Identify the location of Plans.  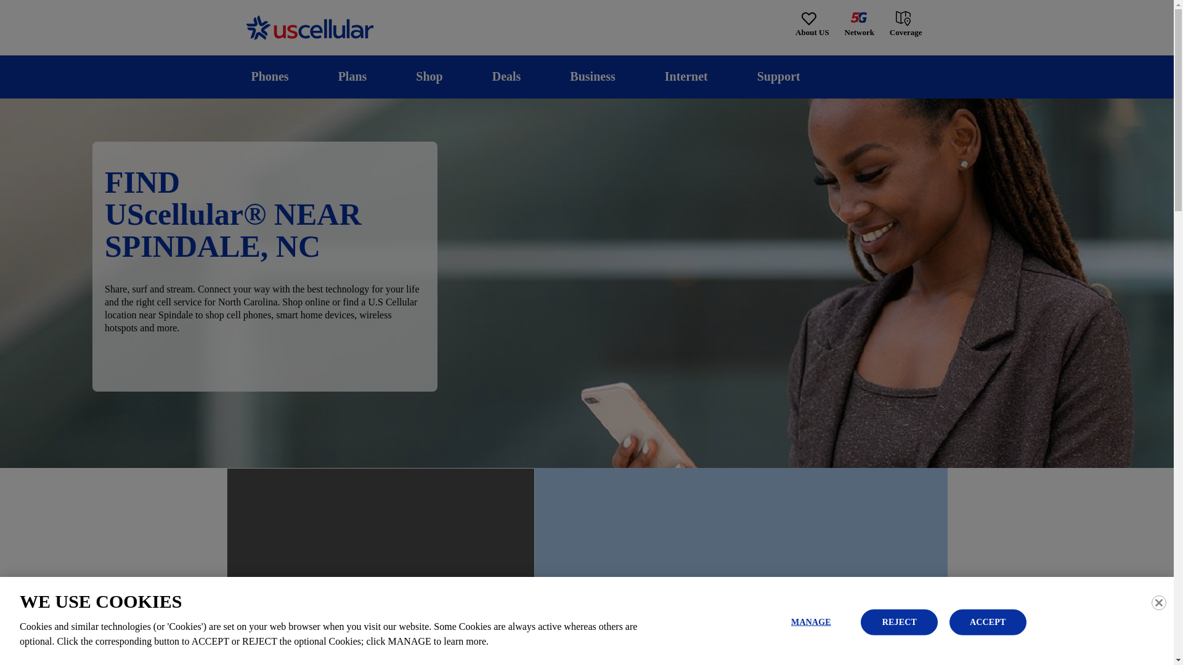
(352, 76).